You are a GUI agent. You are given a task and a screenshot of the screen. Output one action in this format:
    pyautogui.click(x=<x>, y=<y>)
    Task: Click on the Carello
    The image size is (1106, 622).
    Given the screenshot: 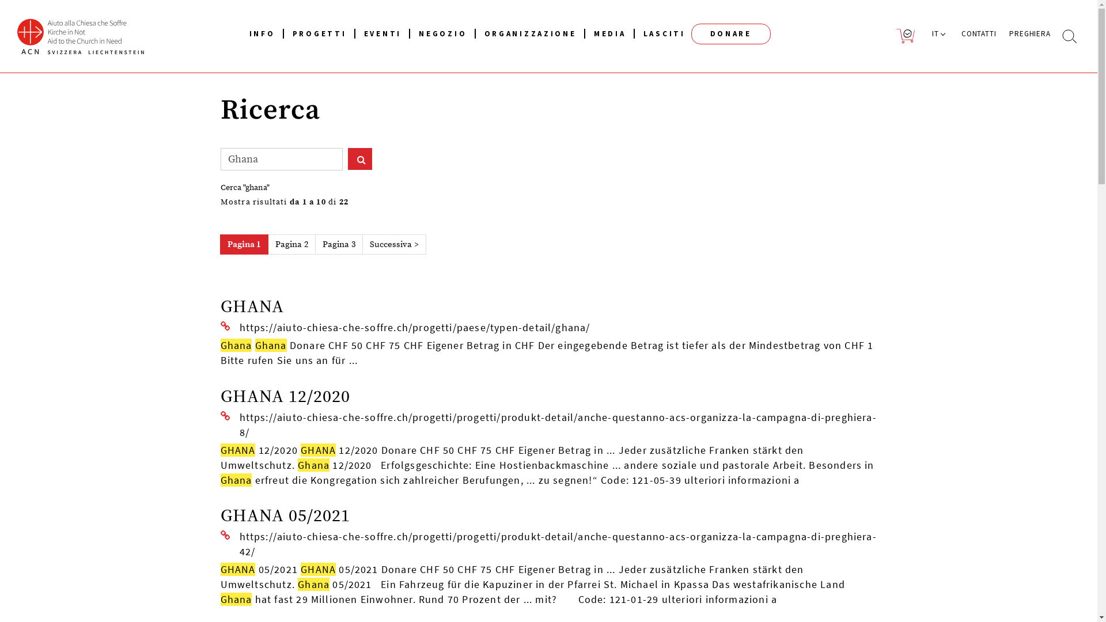 What is the action you would take?
    pyautogui.click(x=901, y=22)
    